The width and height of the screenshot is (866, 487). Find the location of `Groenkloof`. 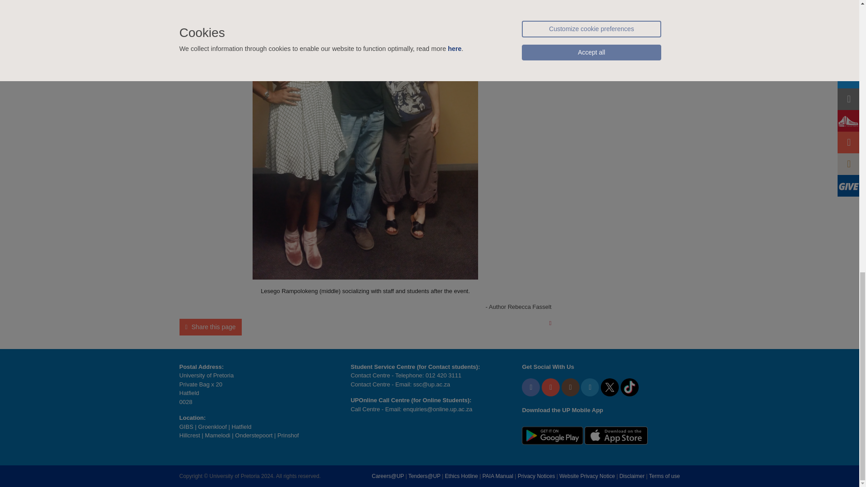

Groenkloof is located at coordinates (212, 427).